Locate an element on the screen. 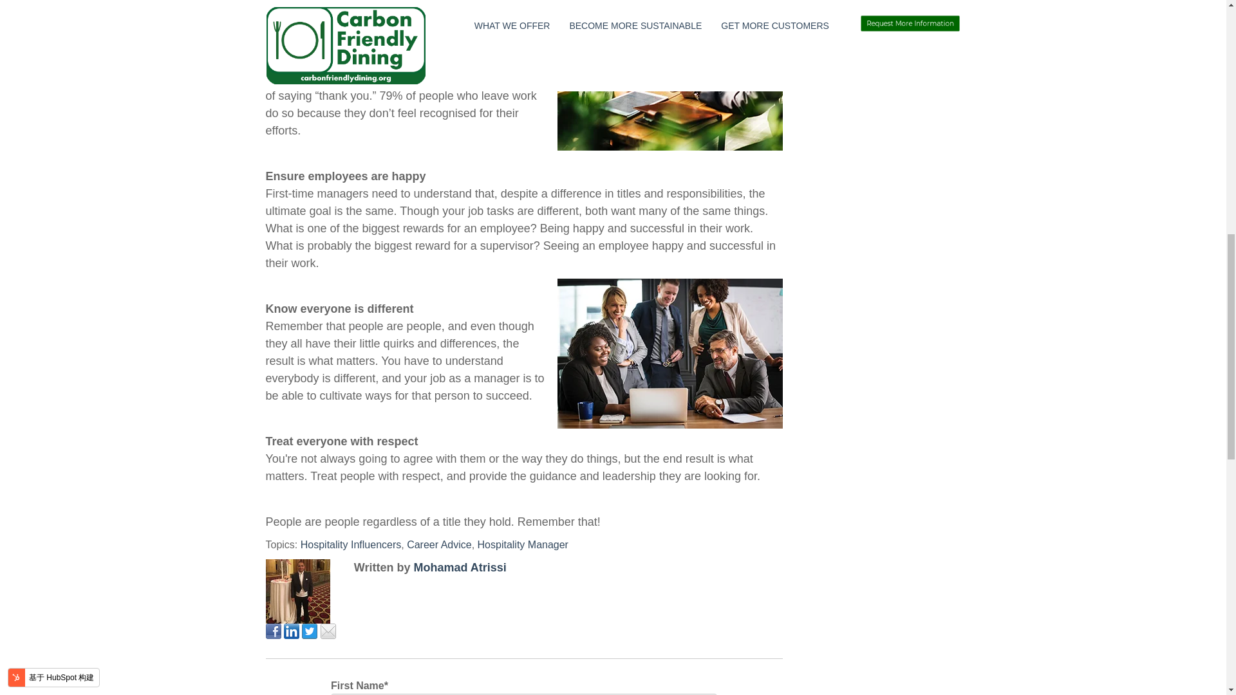  Hospitality Influencers is located at coordinates (351, 544).